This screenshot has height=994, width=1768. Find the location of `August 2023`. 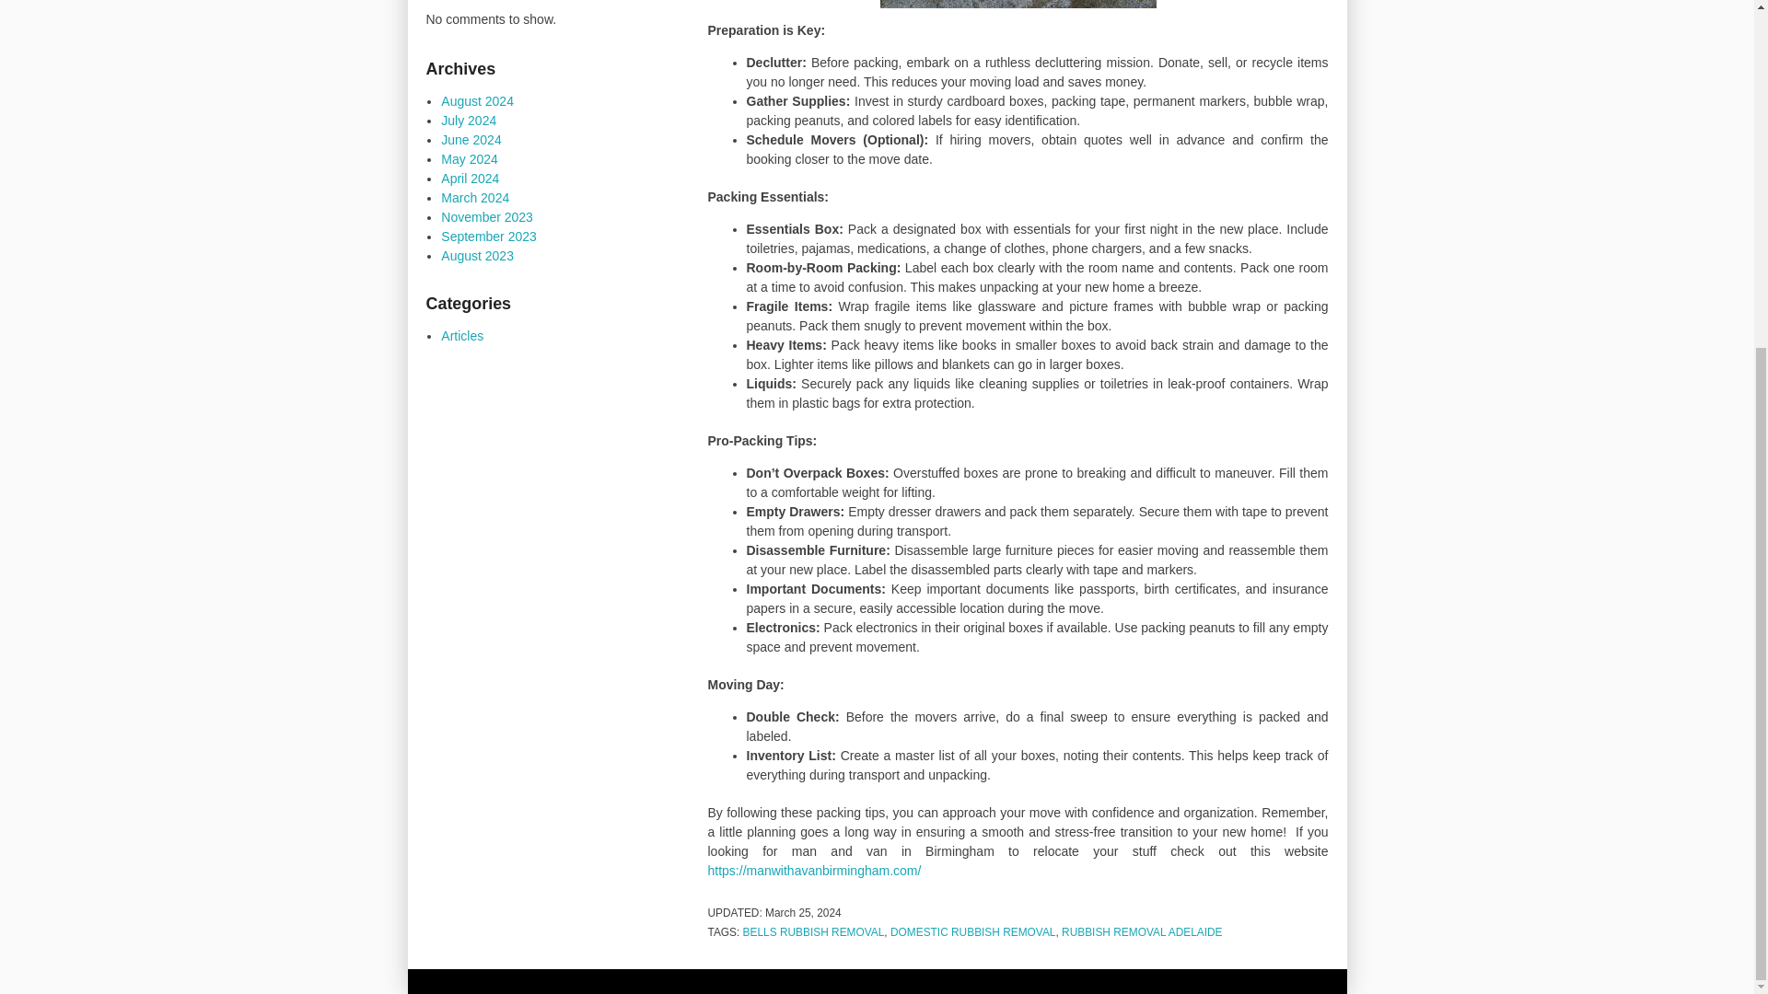

August 2023 is located at coordinates (477, 256).